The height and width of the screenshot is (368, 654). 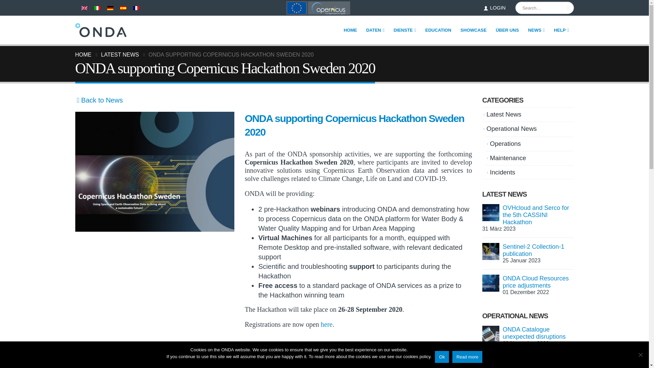 I want to click on Italiano, so click(x=97, y=8).